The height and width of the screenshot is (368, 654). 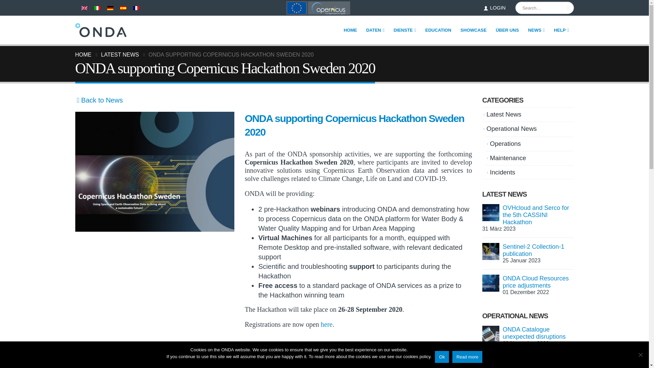 I want to click on Italiano, so click(x=97, y=8).